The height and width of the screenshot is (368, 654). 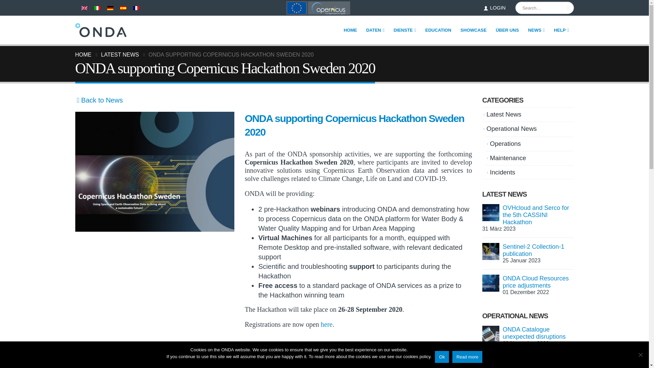 I want to click on Italiano, so click(x=97, y=8).